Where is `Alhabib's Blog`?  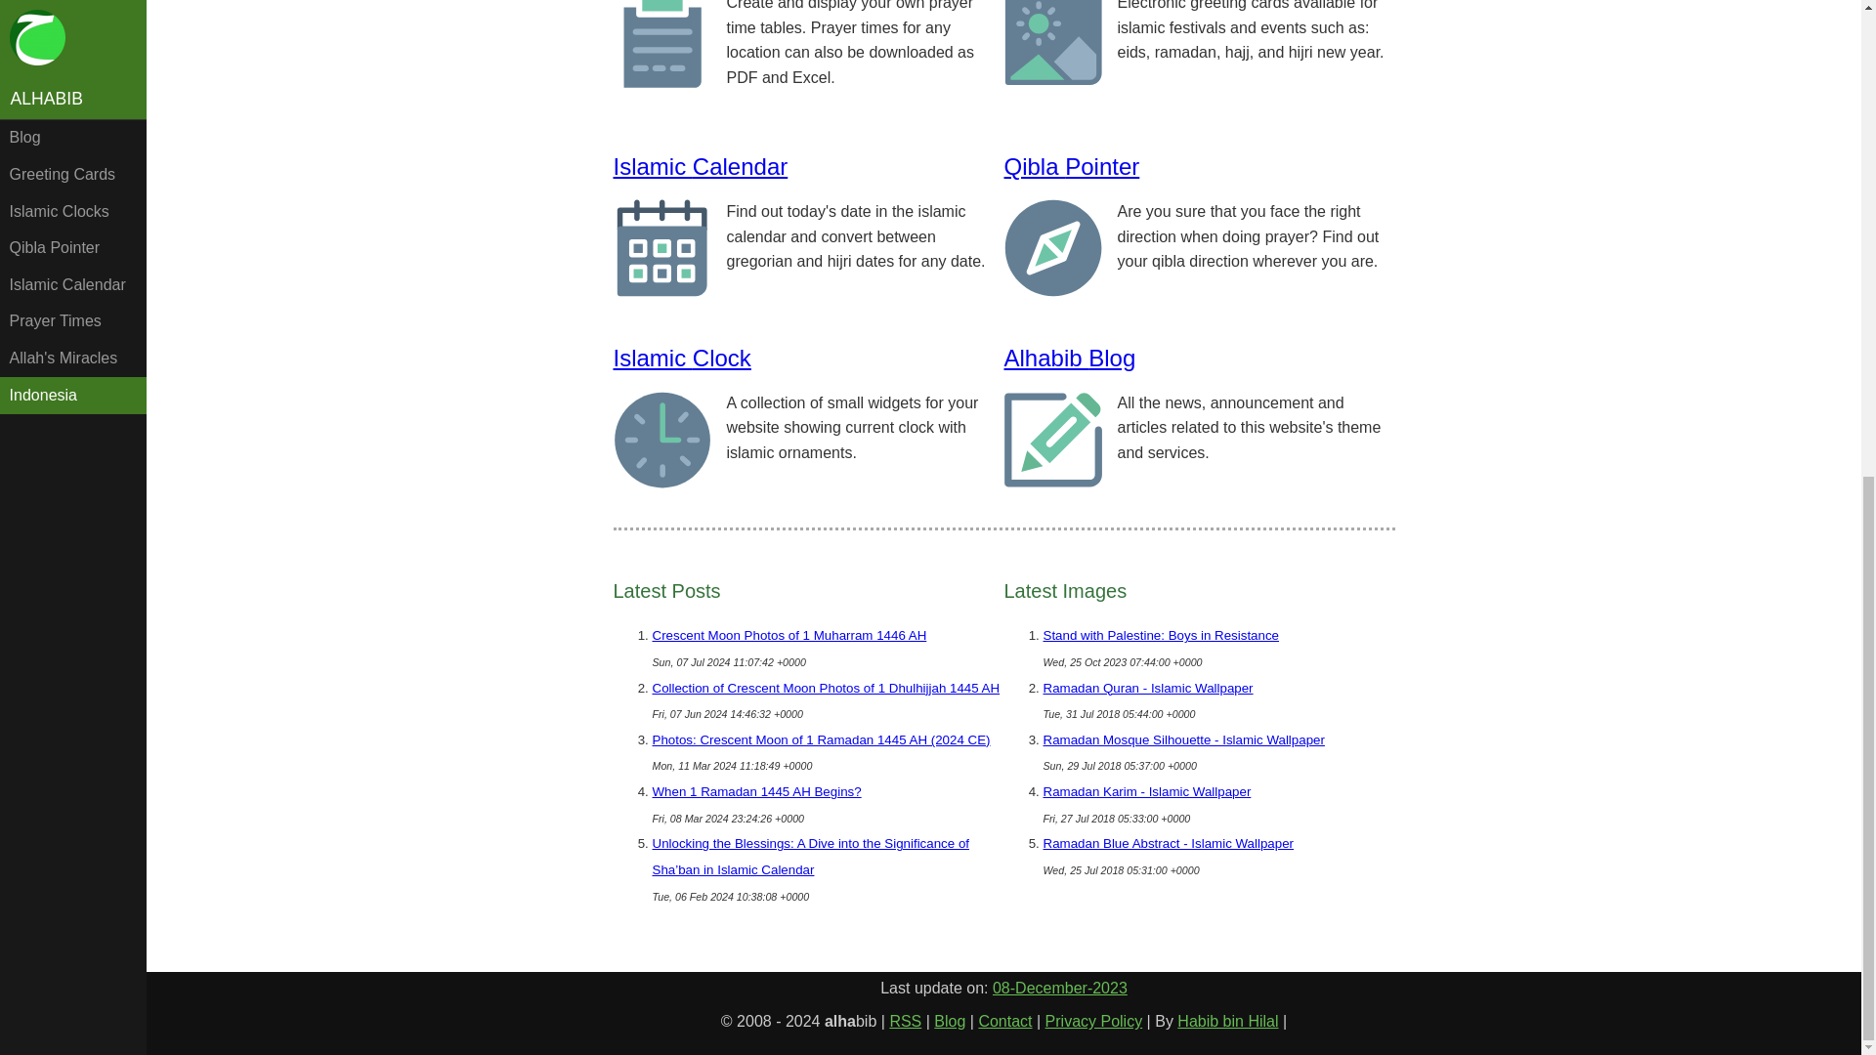
Alhabib's Blog is located at coordinates (950, 1021).